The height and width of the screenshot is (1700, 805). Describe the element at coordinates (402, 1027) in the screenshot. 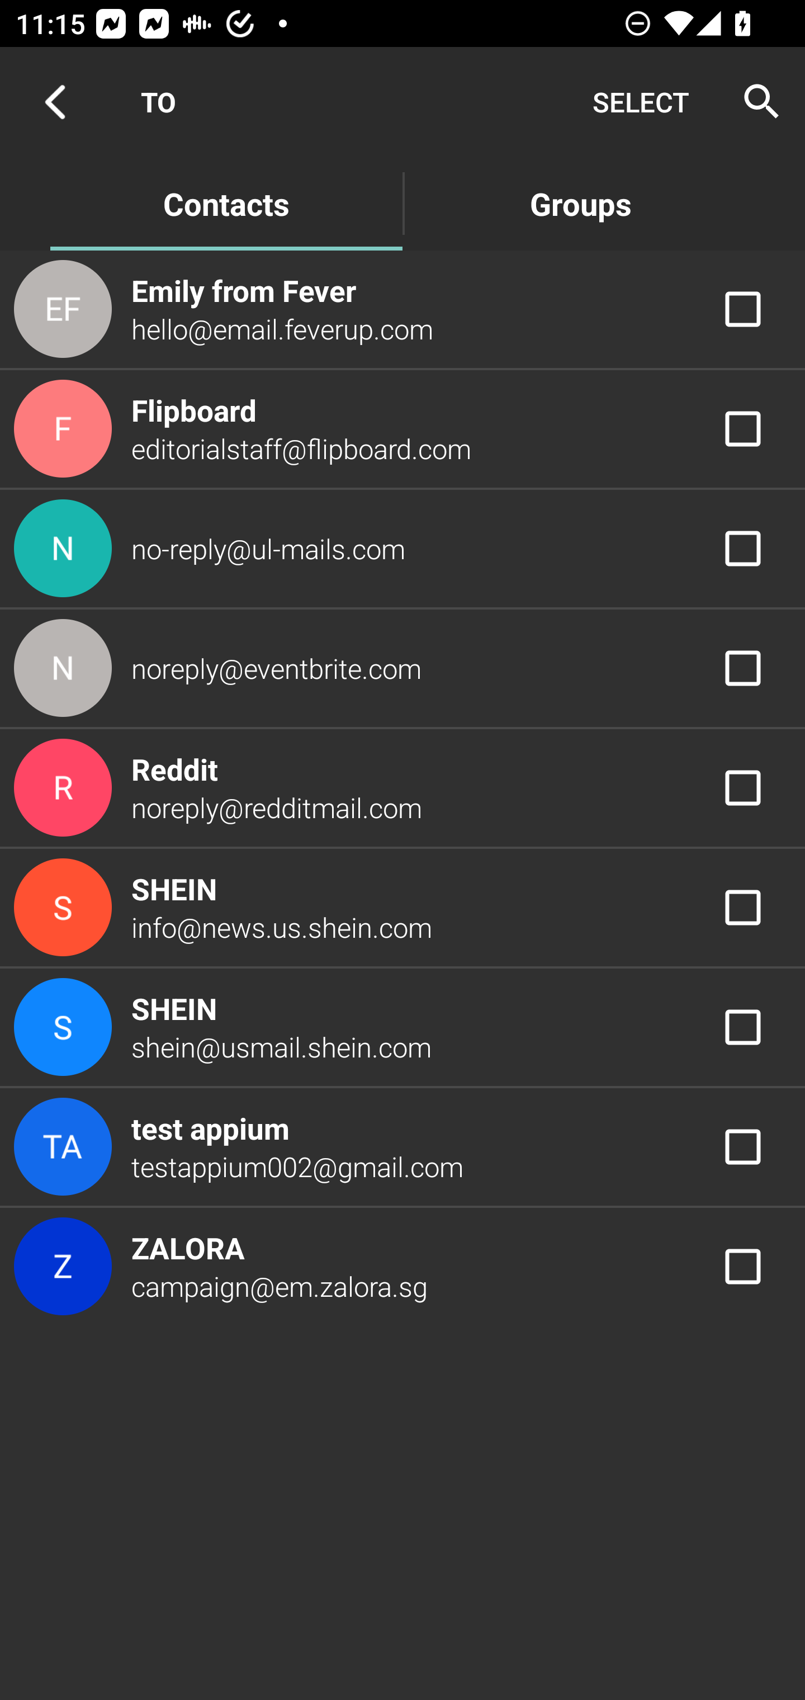

I see `SHEIN shein@usmail.shein.com` at that location.